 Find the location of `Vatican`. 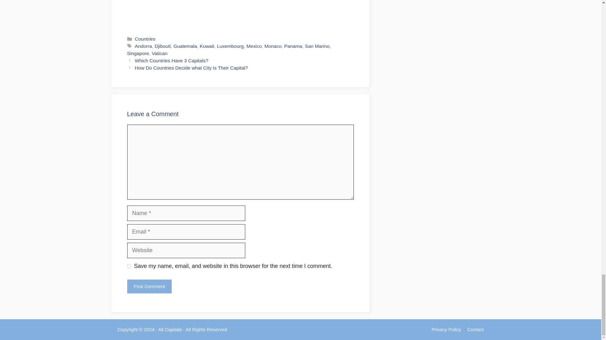

Vatican is located at coordinates (160, 53).